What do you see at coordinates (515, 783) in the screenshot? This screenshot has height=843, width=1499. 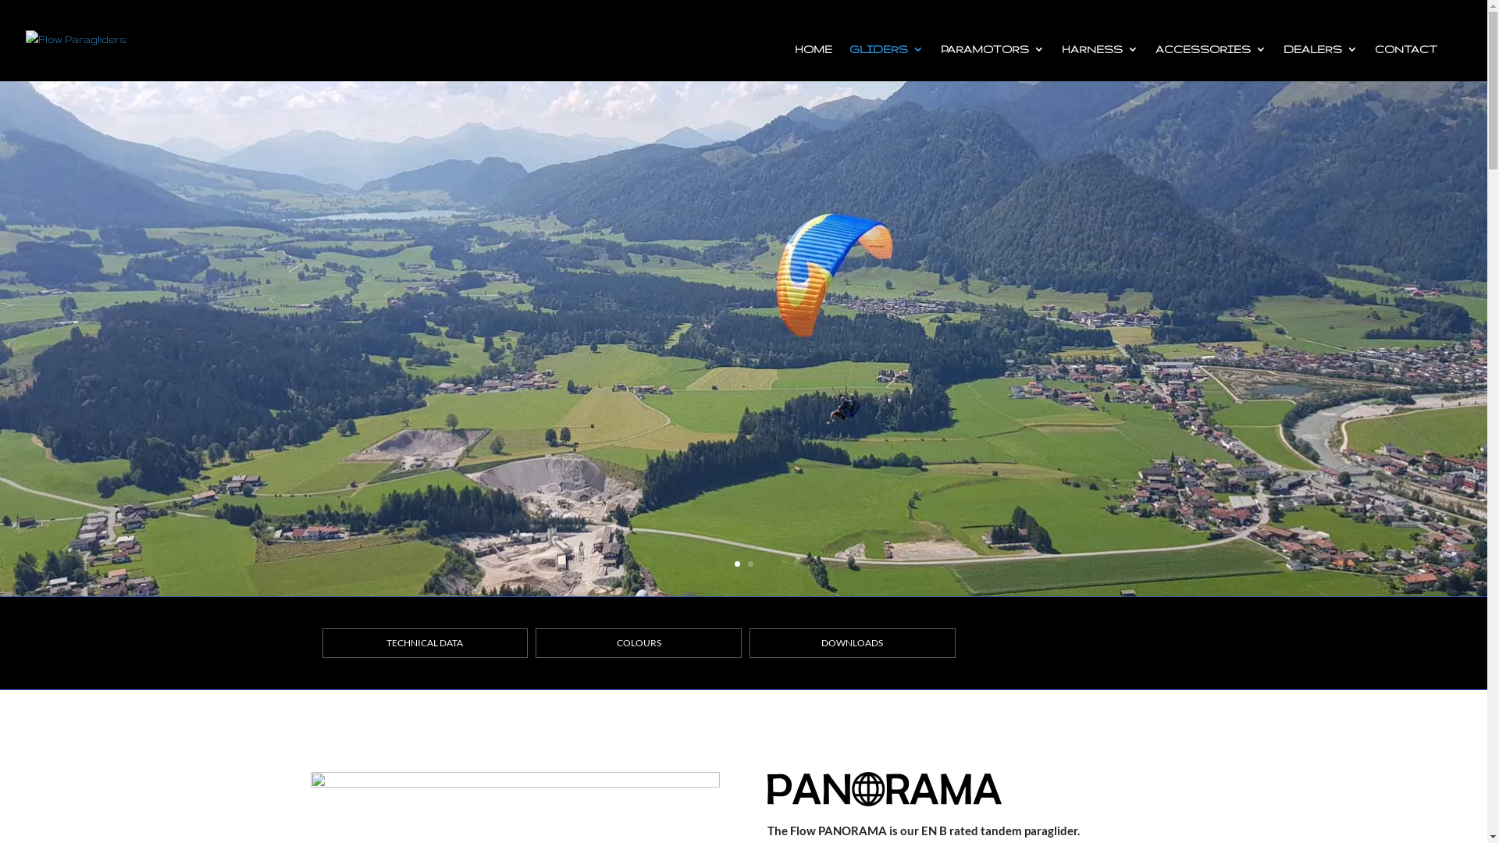 I see `paragliders-panorama-gallery-4` at bounding box center [515, 783].